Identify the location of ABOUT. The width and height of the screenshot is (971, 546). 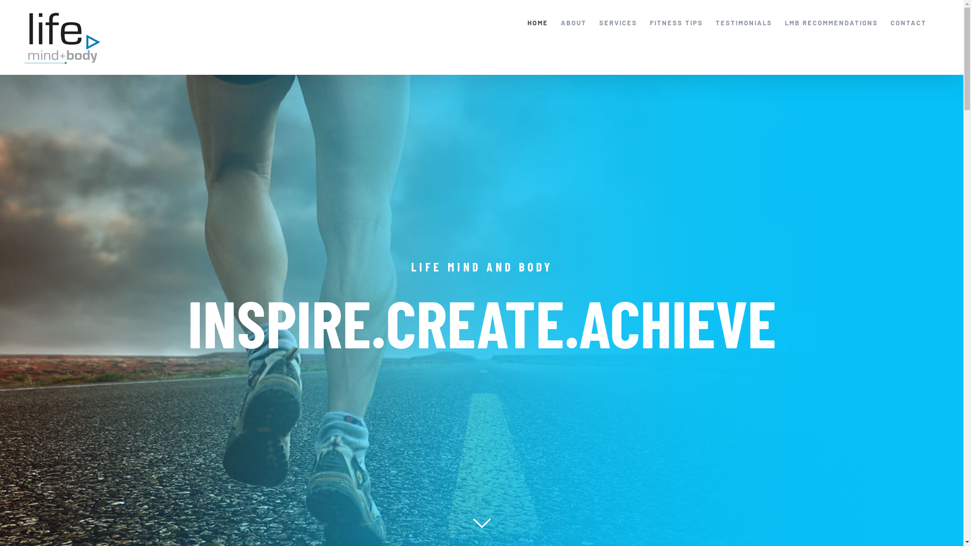
(573, 23).